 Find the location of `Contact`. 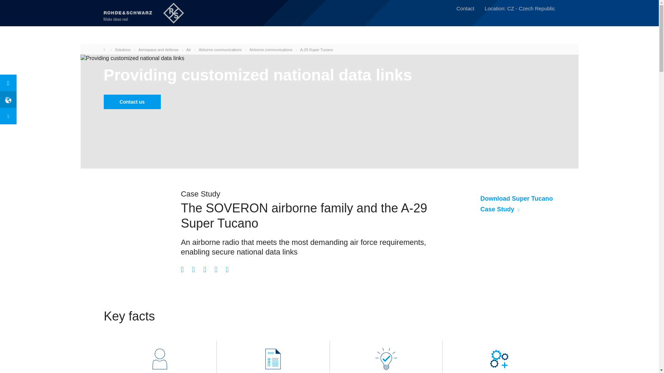

Contact is located at coordinates (465, 9).